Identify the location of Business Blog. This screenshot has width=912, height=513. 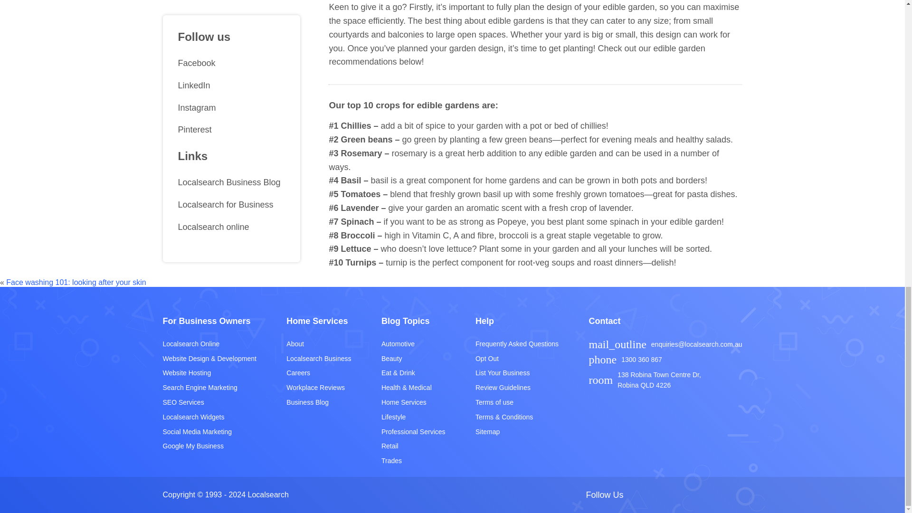
(318, 402).